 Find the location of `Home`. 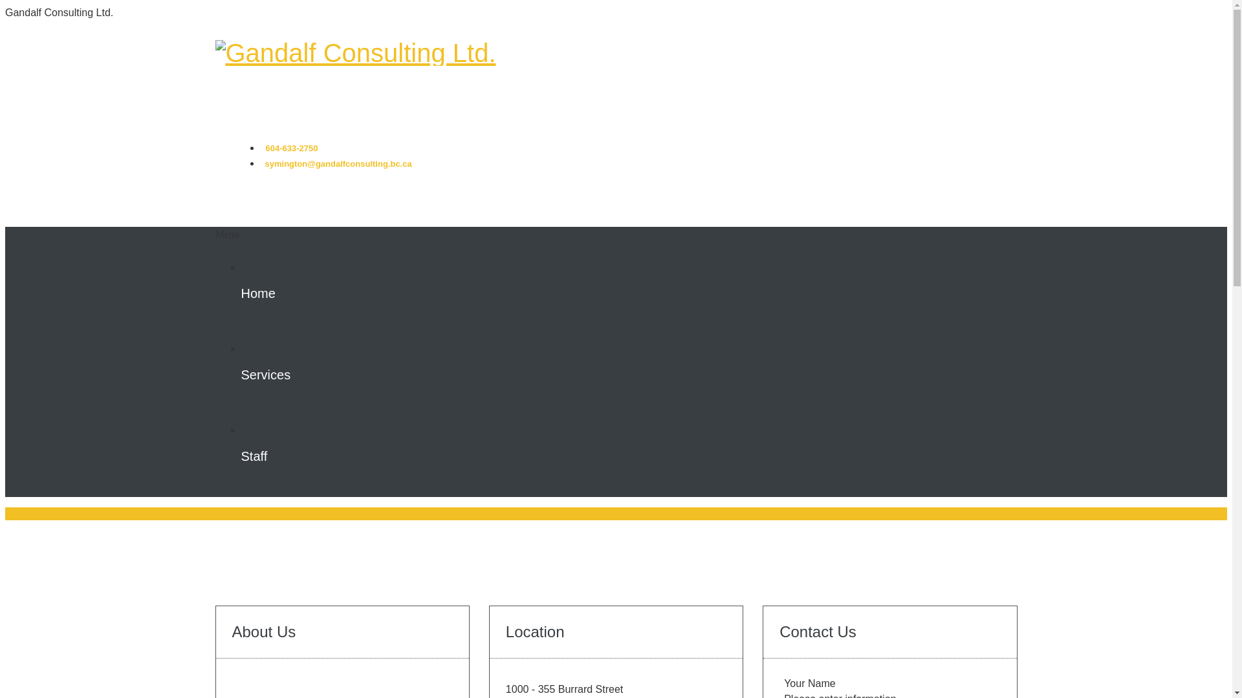

Home is located at coordinates (629, 295).